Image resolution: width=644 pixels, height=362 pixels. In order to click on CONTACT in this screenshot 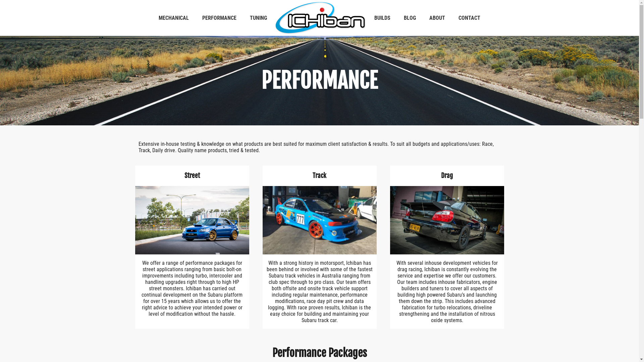, I will do `click(470, 18)`.